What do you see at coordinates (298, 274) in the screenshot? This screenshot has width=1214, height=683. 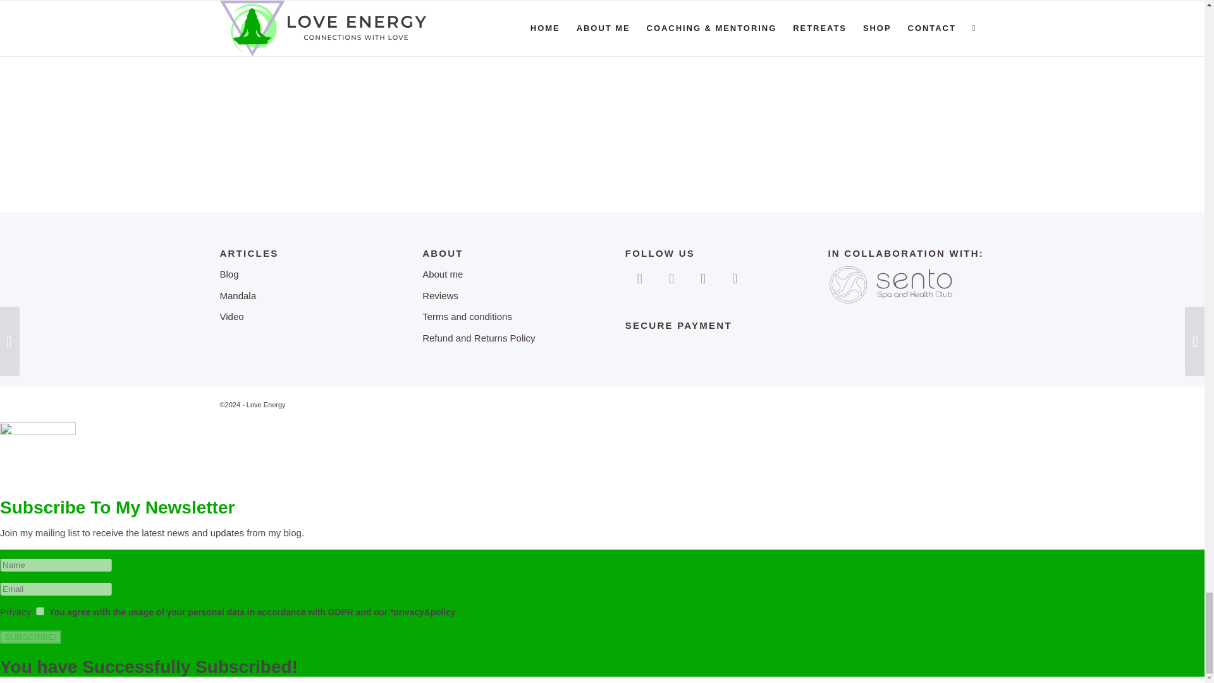 I see `Blog` at bounding box center [298, 274].